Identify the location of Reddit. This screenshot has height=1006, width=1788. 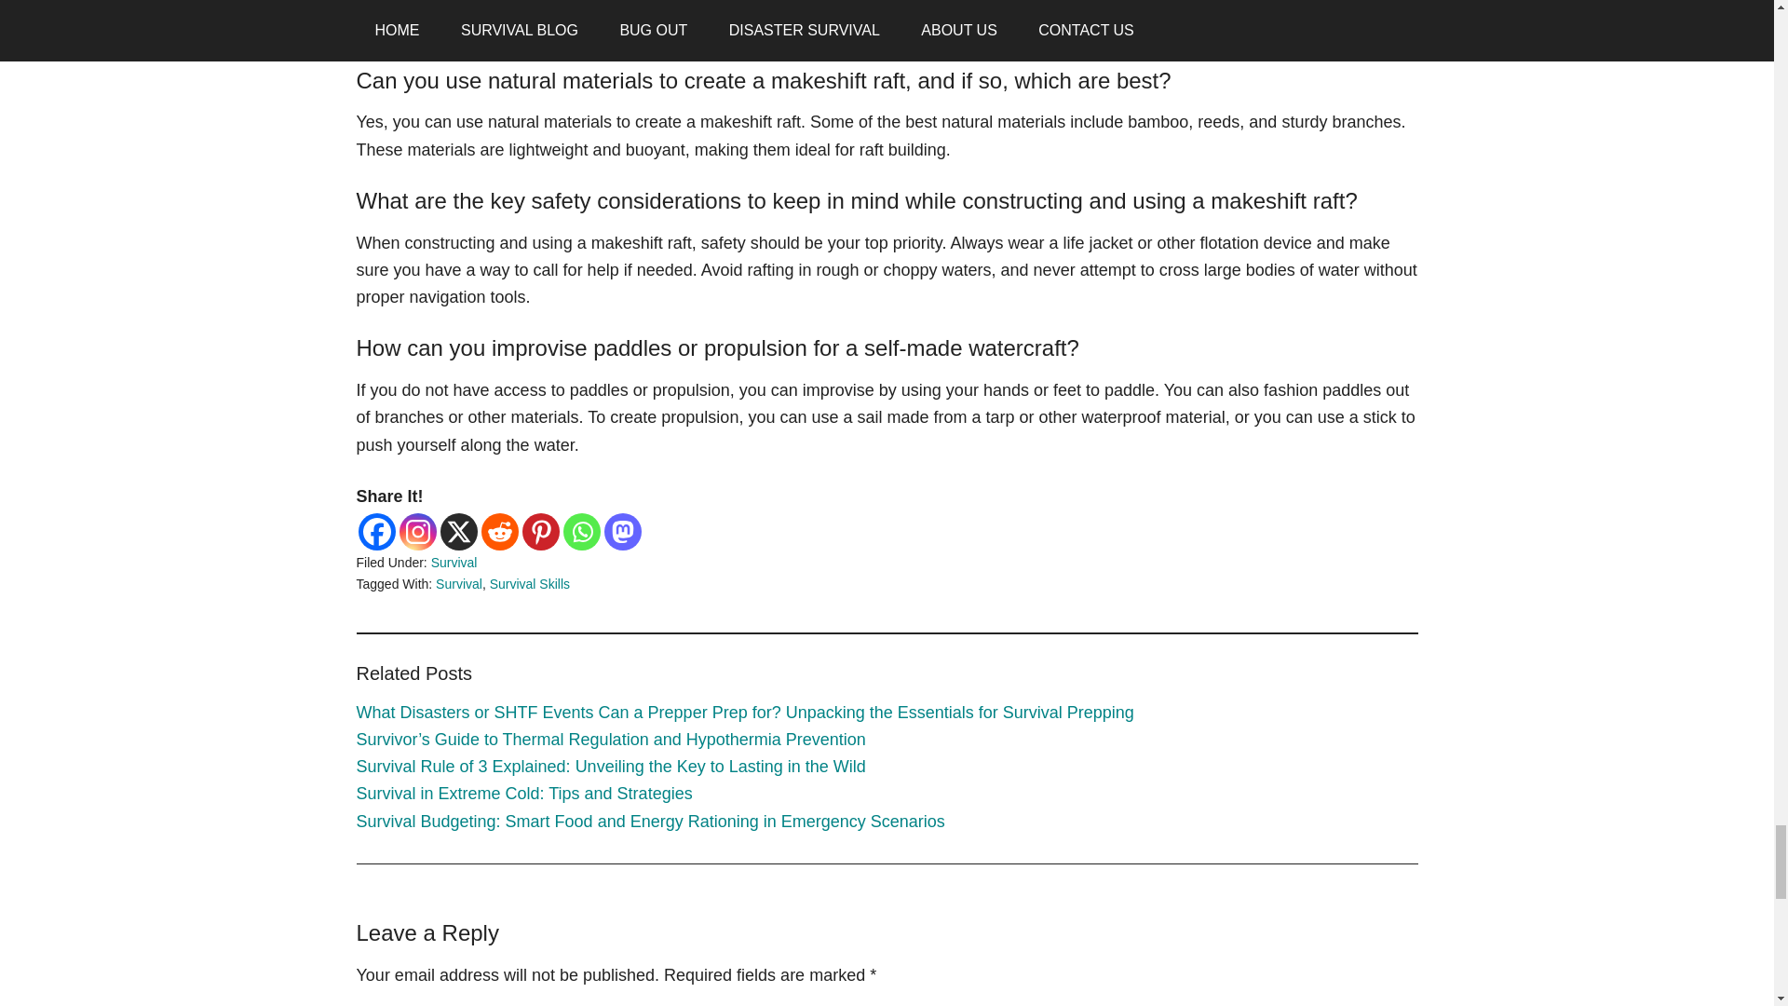
(499, 531).